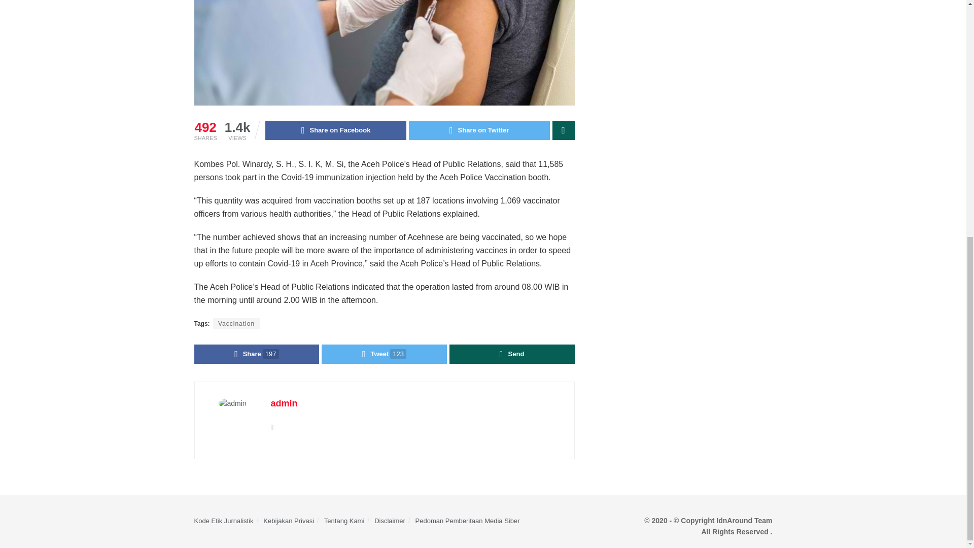 Image resolution: width=974 pixels, height=548 pixels. I want to click on Share197, so click(257, 354).